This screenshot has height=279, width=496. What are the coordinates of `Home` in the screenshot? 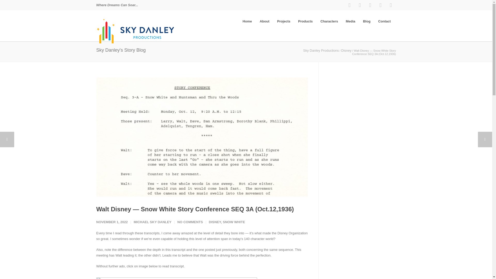 It's located at (247, 21).